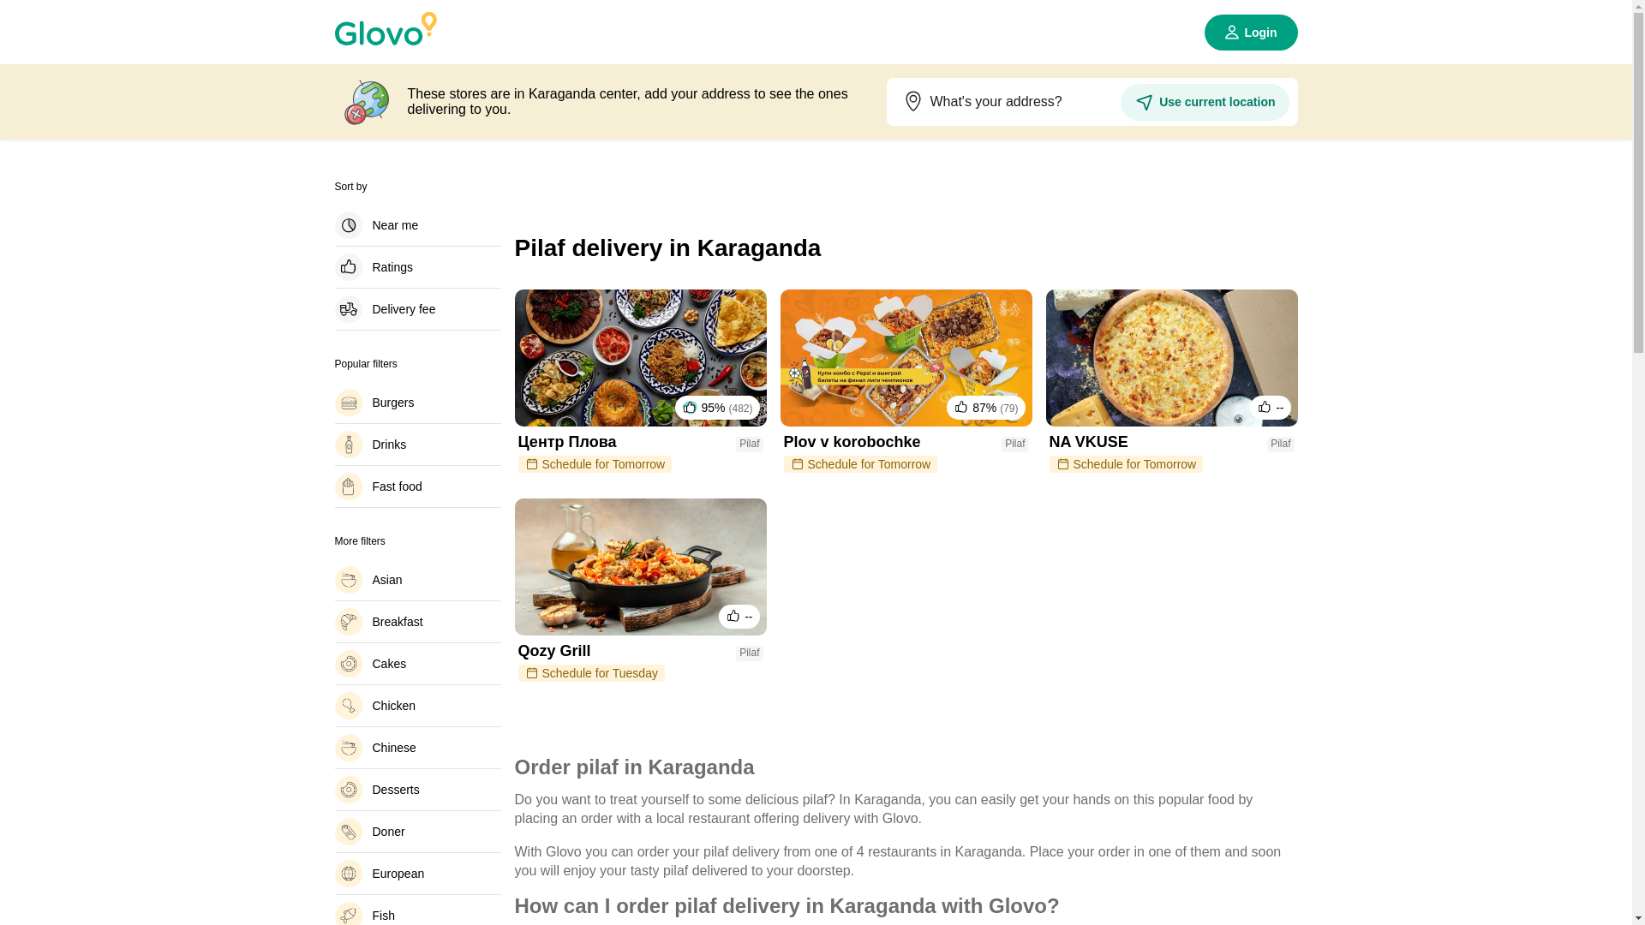 The width and height of the screenshot is (1645, 925). What do you see at coordinates (416, 747) in the screenshot?
I see `Chinese` at bounding box center [416, 747].